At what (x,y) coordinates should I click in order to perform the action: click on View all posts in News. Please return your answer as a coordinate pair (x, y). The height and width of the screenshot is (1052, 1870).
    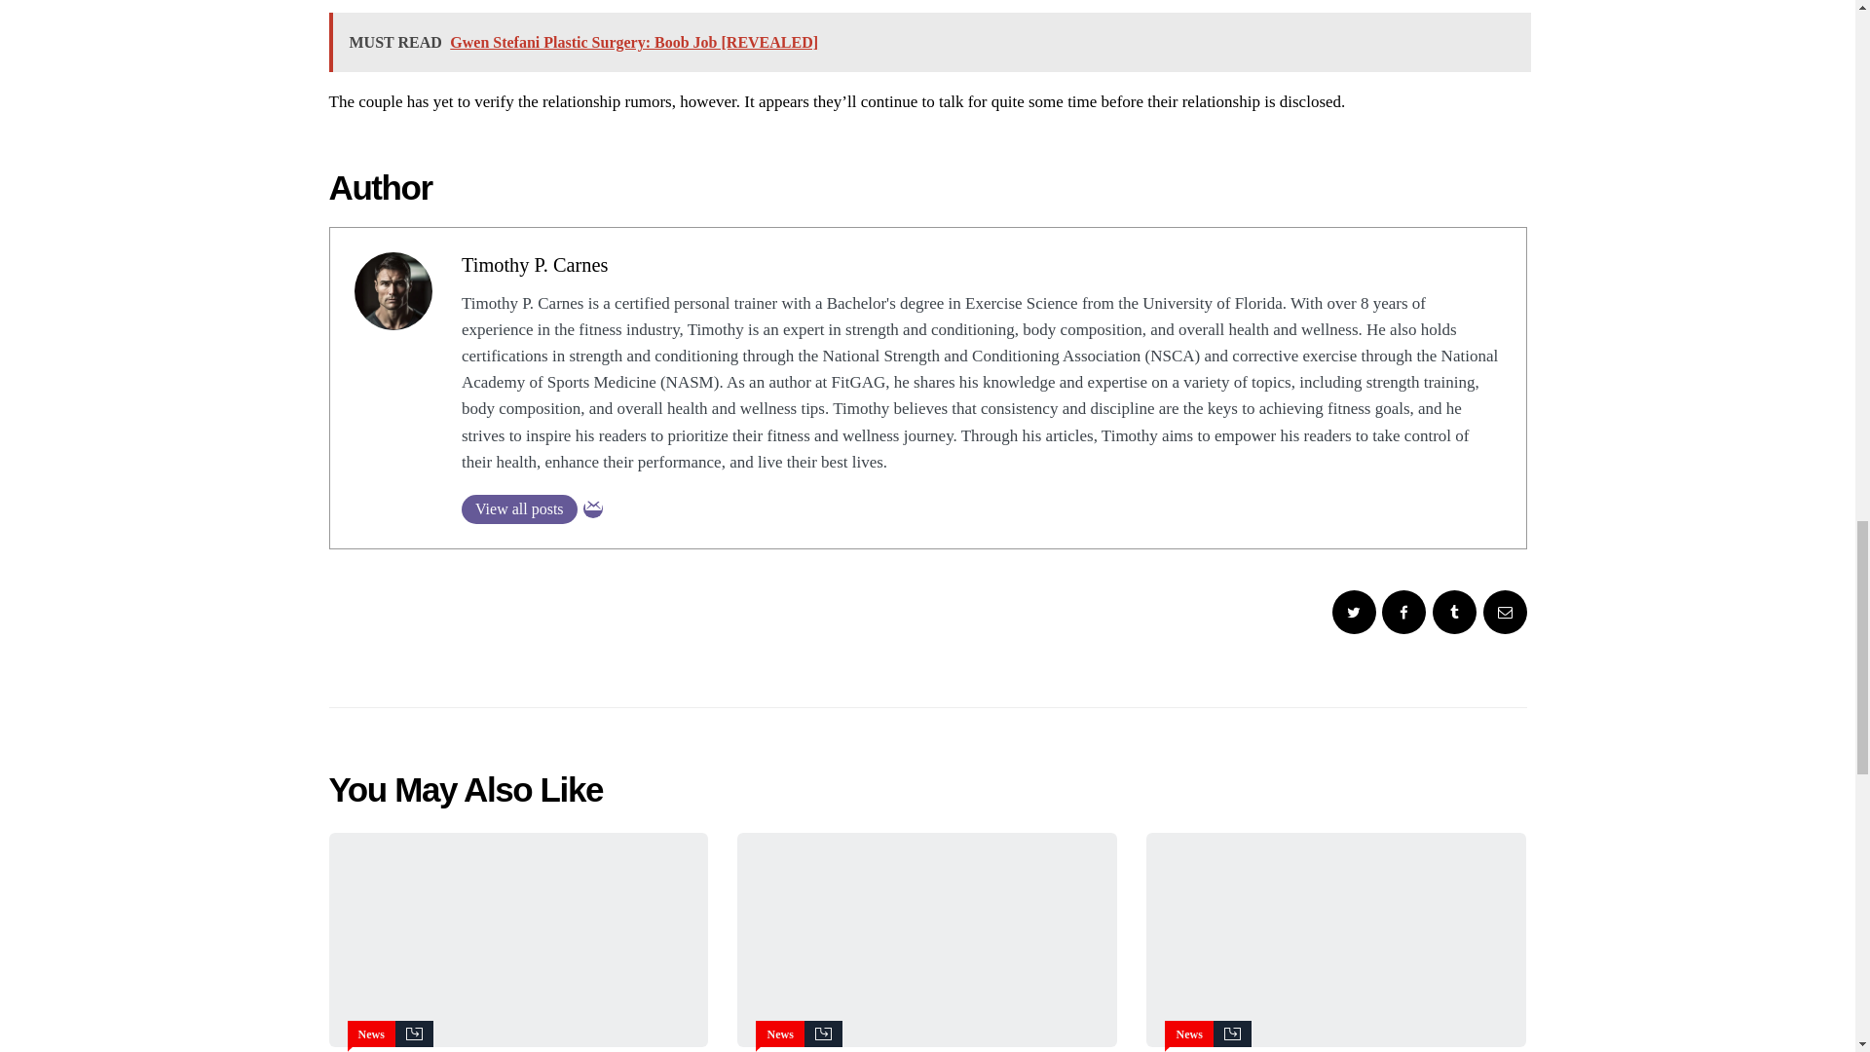
    Looking at the image, I should click on (779, 1034).